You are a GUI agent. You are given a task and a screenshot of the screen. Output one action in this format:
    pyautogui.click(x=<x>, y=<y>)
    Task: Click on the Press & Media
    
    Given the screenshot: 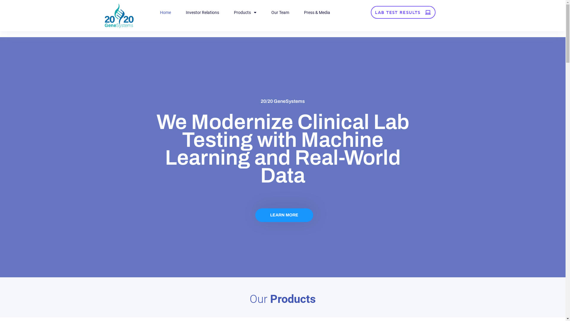 What is the action you would take?
    pyautogui.click(x=317, y=12)
    